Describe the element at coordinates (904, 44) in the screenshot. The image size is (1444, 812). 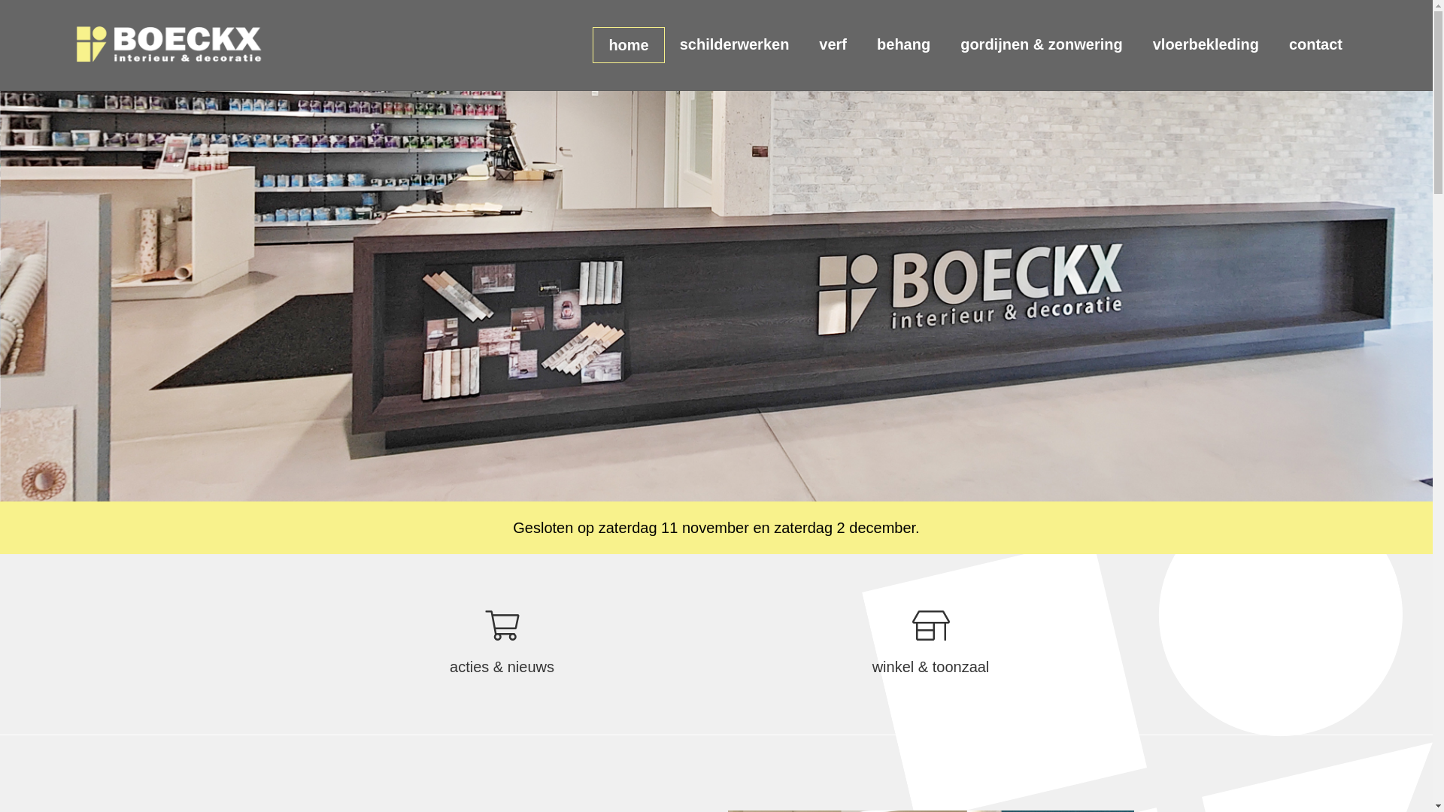
I see `behang` at that location.